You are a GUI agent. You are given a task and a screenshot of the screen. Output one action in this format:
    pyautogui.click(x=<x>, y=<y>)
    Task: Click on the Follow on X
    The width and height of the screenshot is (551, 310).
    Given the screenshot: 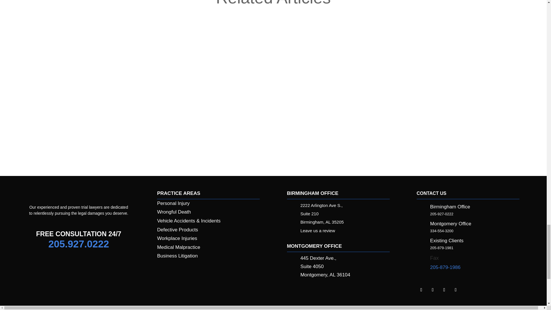 What is the action you would take?
    pyautogui.click(x=444, y=290)
    